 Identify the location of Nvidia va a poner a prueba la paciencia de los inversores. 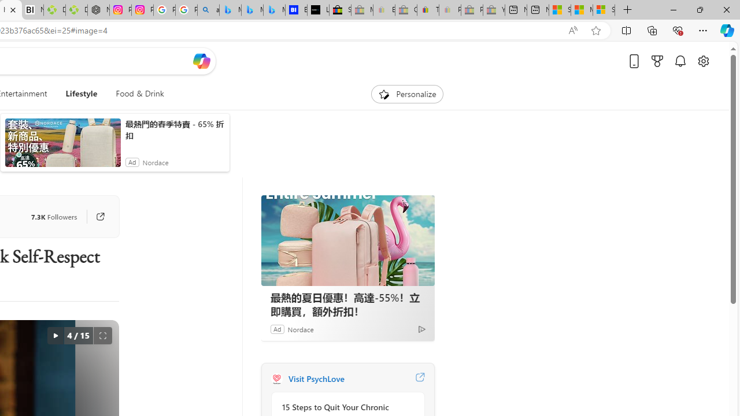
(32, 10).